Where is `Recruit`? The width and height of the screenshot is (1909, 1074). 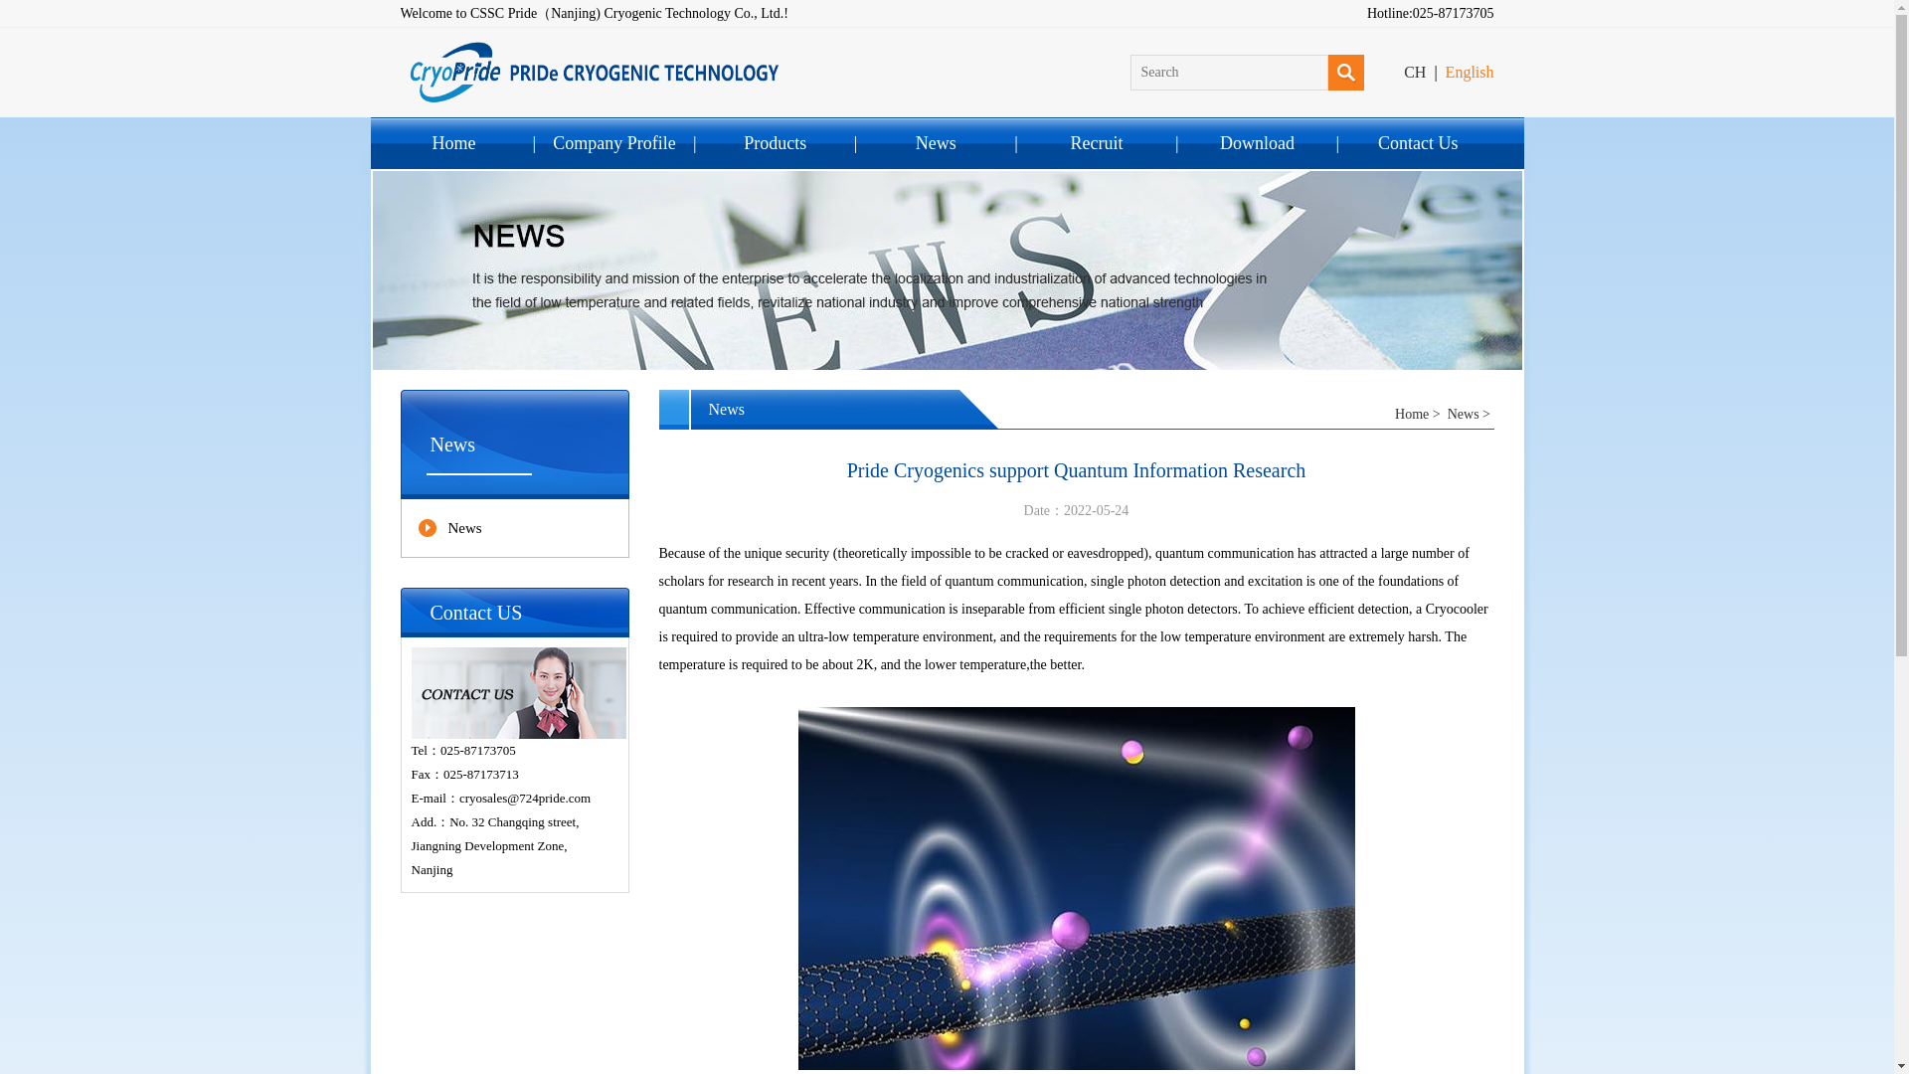
Recruit is located at coordinates (1096, 142).